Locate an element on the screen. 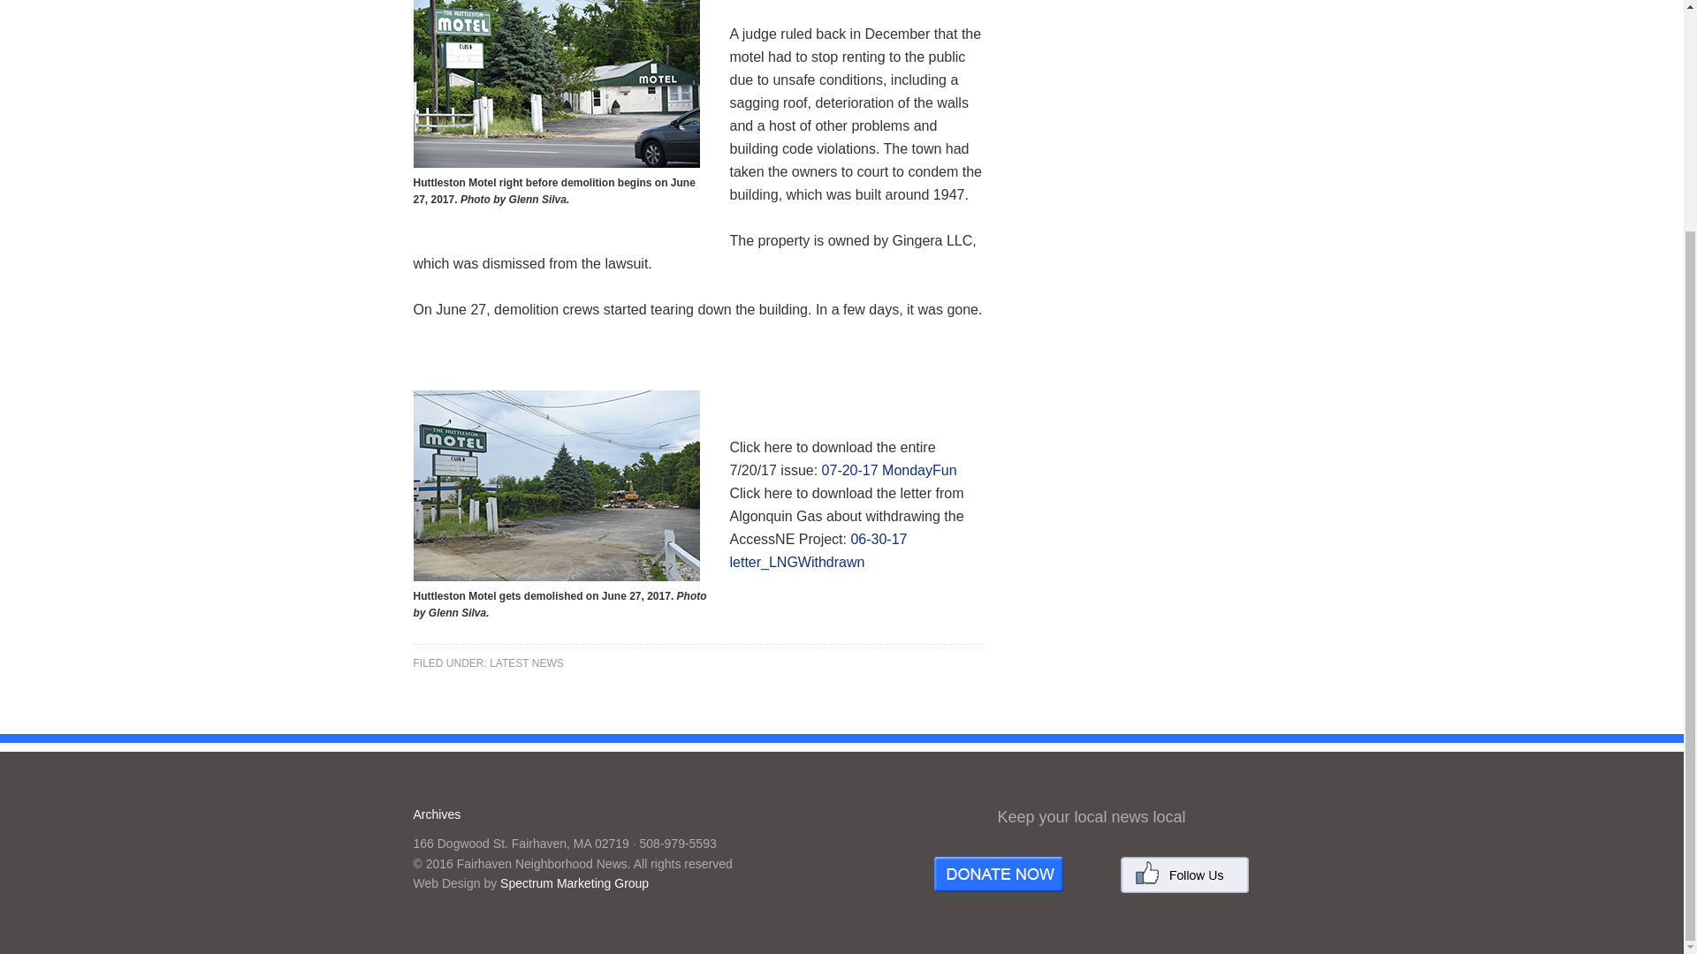  07-20-17 MondayFun is located at coordinates (889, 469).